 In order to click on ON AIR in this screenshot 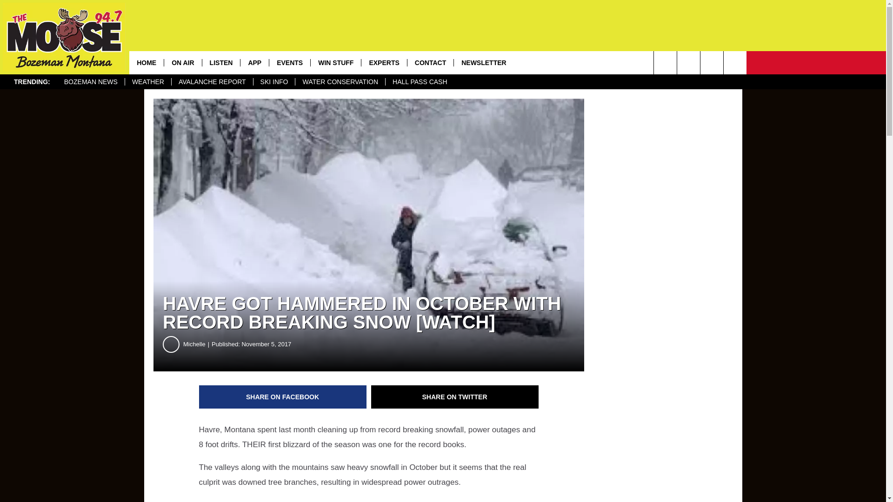, I will do `click(182, 62)`.